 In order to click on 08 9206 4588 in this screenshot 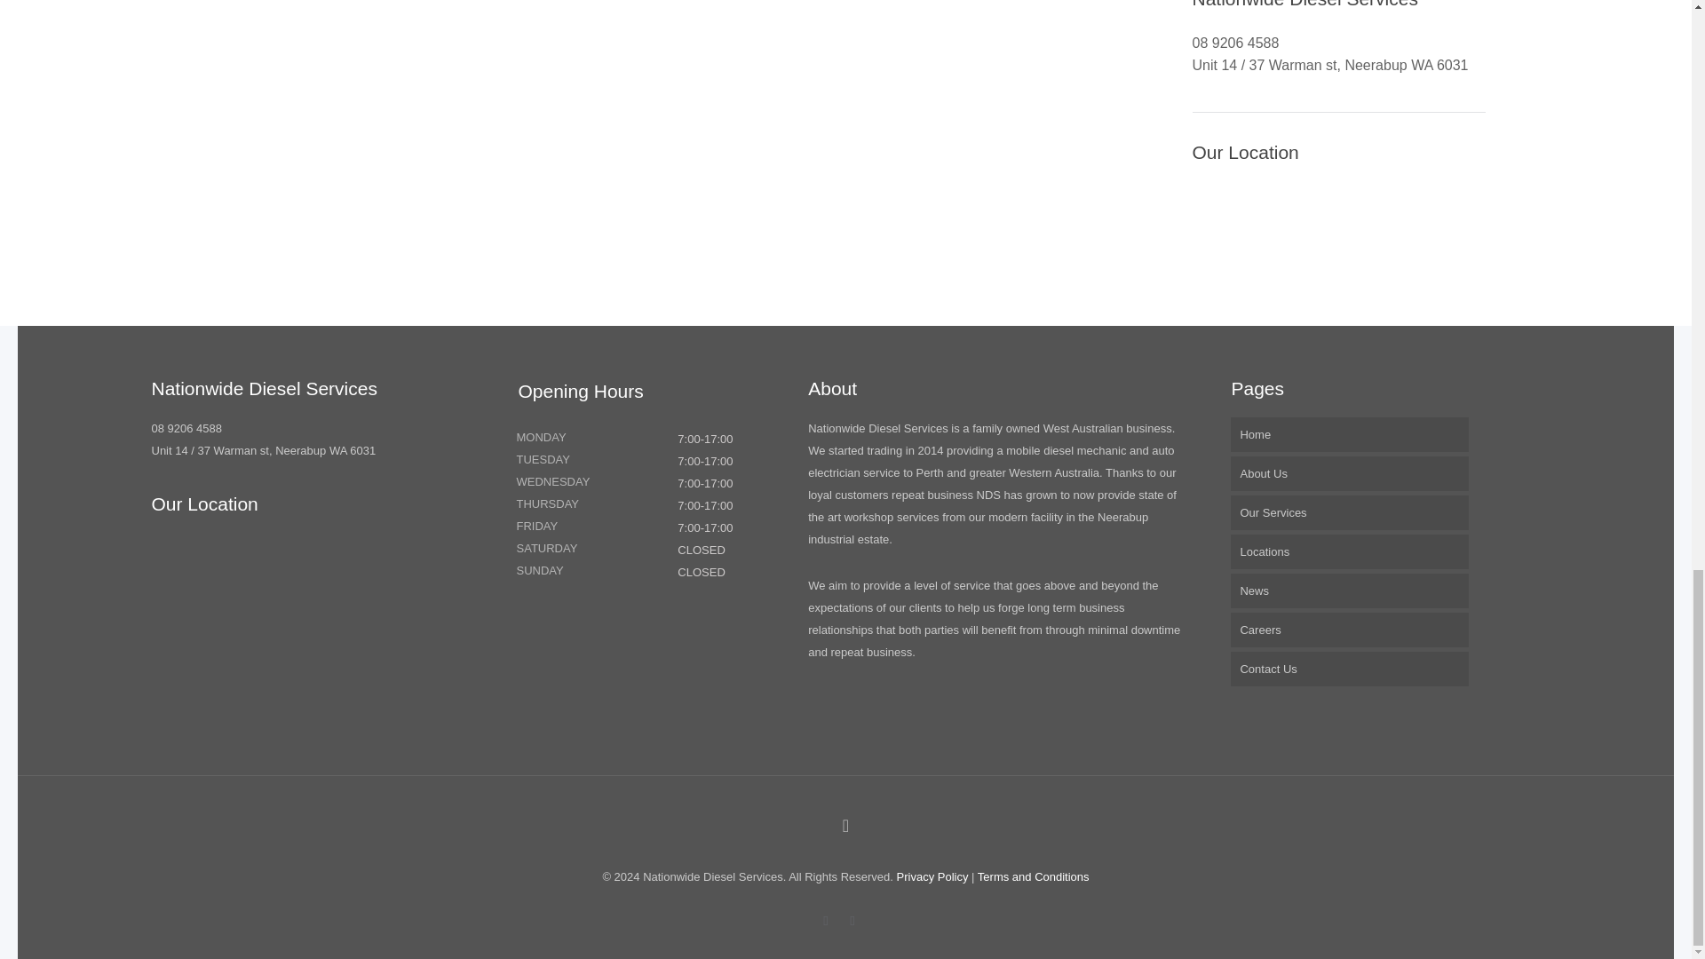, I will do `click(186, 428)`.